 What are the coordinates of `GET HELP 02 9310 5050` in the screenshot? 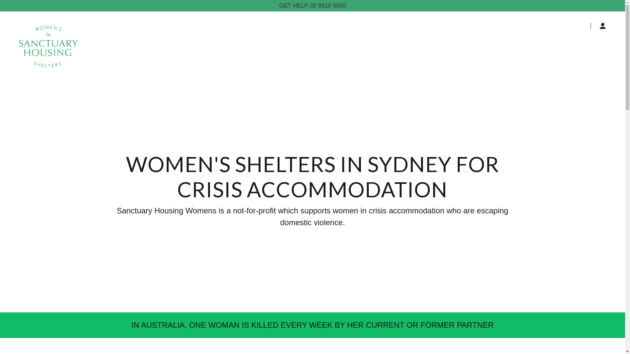 It's located at (312, 6).